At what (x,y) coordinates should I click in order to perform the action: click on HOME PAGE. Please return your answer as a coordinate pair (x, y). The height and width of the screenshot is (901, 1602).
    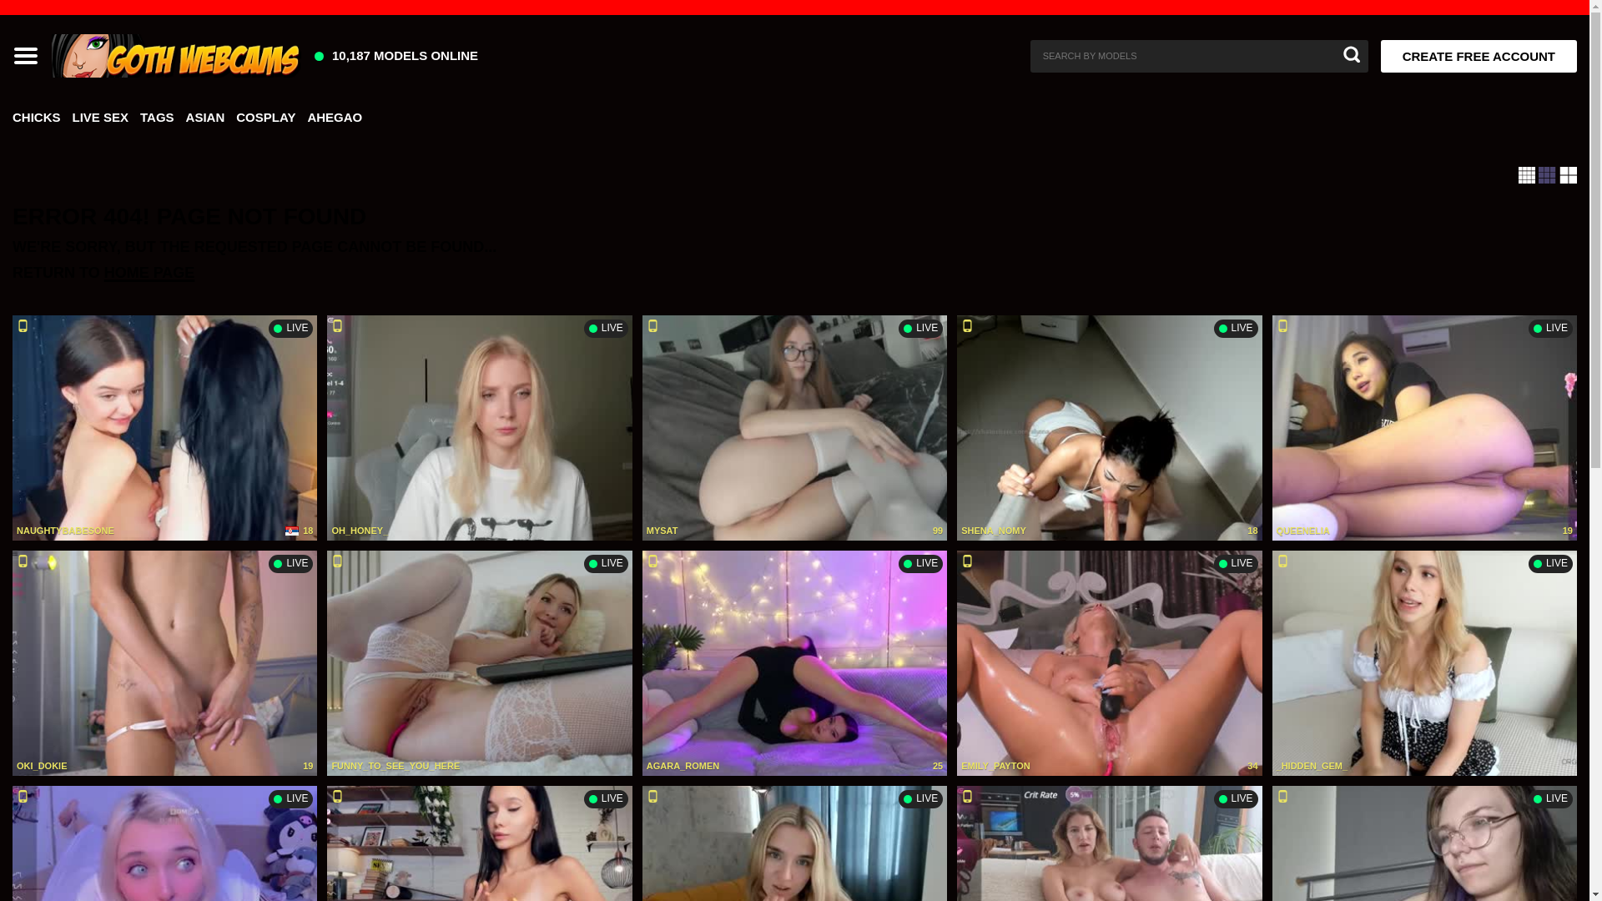
    Looking at the image, I should click on (149, 272).